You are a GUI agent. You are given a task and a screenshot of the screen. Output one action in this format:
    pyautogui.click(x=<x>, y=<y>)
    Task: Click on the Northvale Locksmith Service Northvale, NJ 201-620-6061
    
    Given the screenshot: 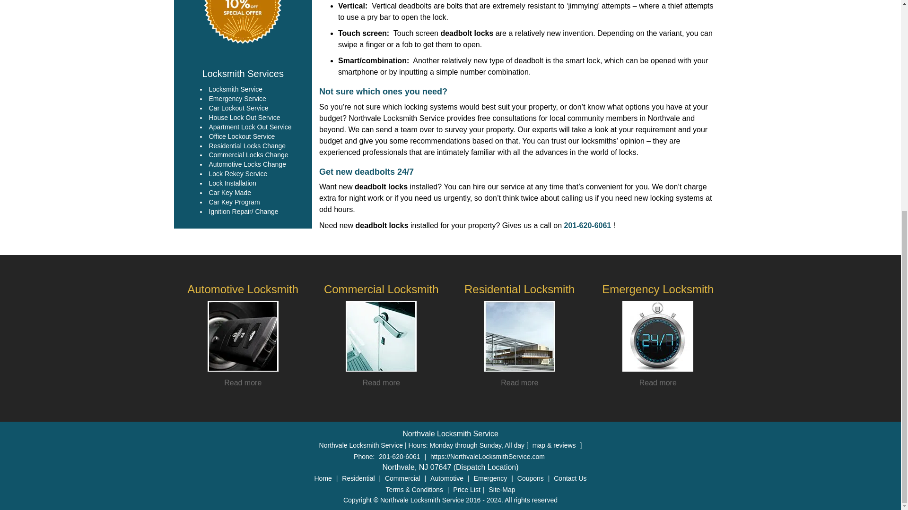 What is the action you would take?
    pyautogui.click(x=657, y=336)
    